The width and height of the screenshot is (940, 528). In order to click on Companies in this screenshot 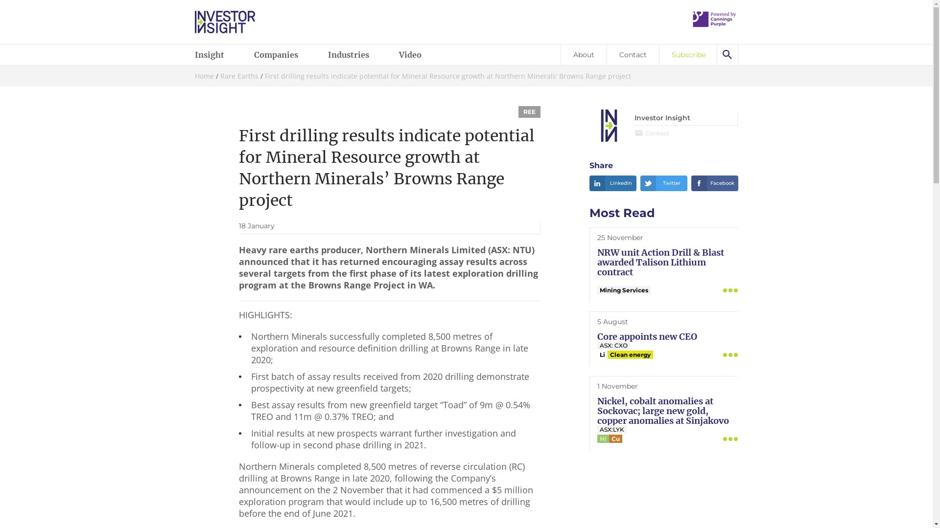, I will do `click(282, 55)`.